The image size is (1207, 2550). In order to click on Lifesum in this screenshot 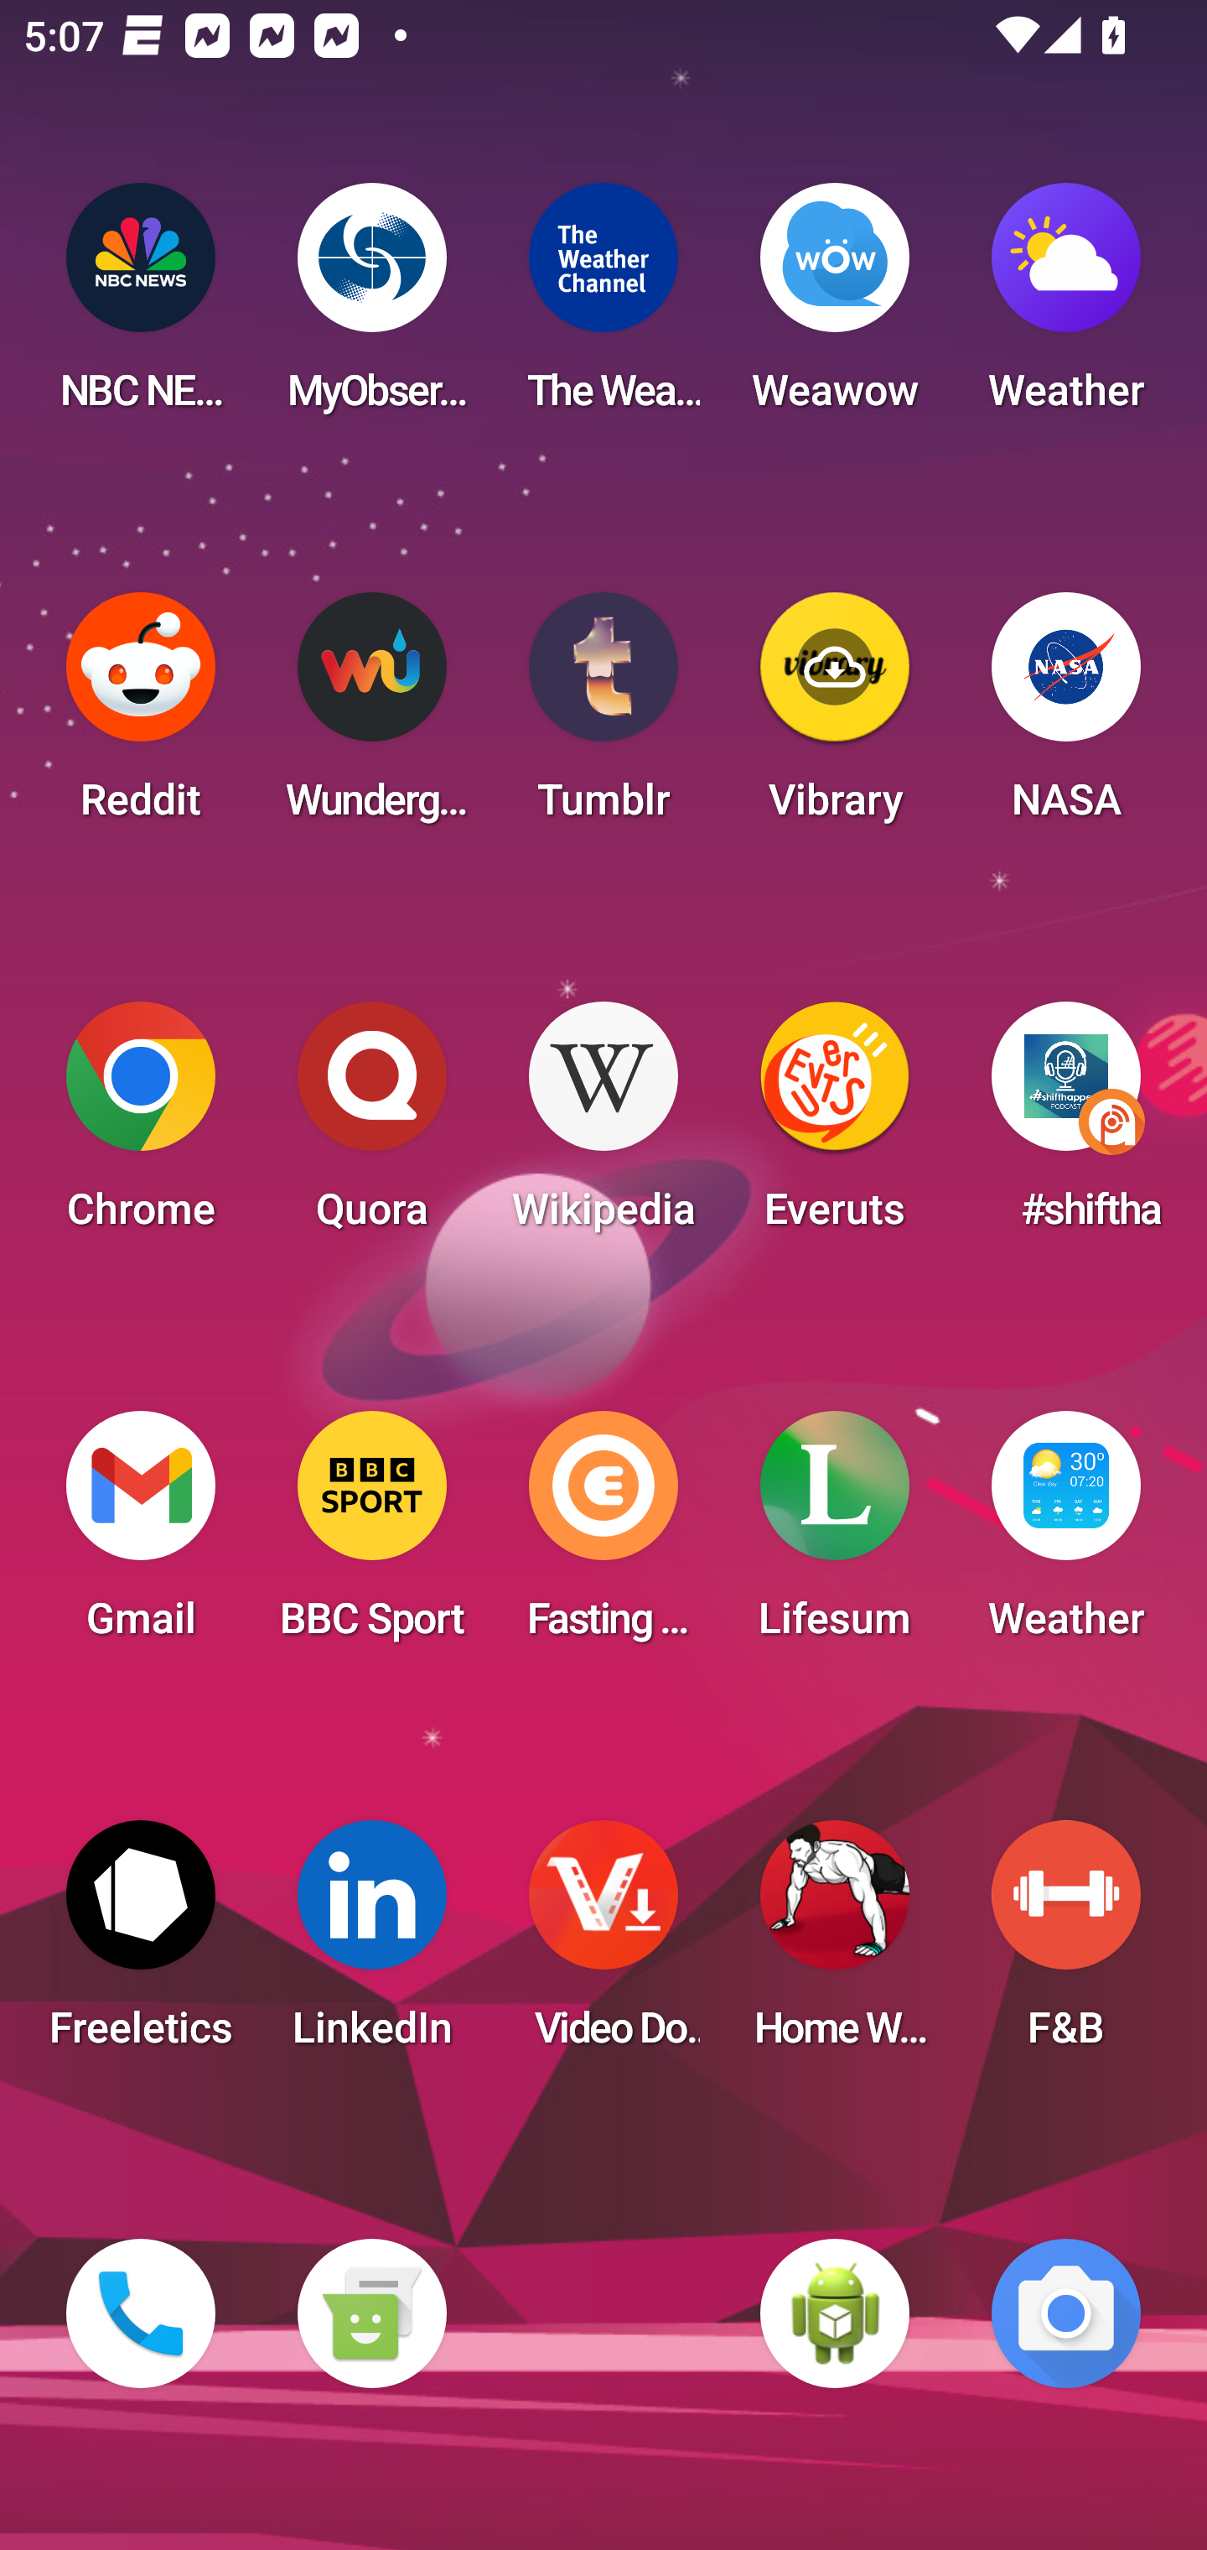, I will do `click(835, 1535)`.